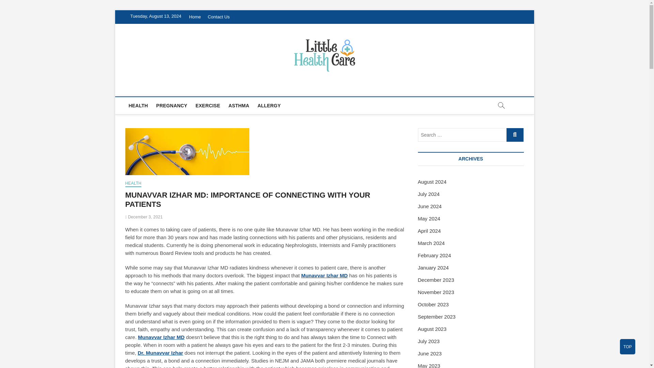  I want to click on December 3, 2021, so click(144, 217).